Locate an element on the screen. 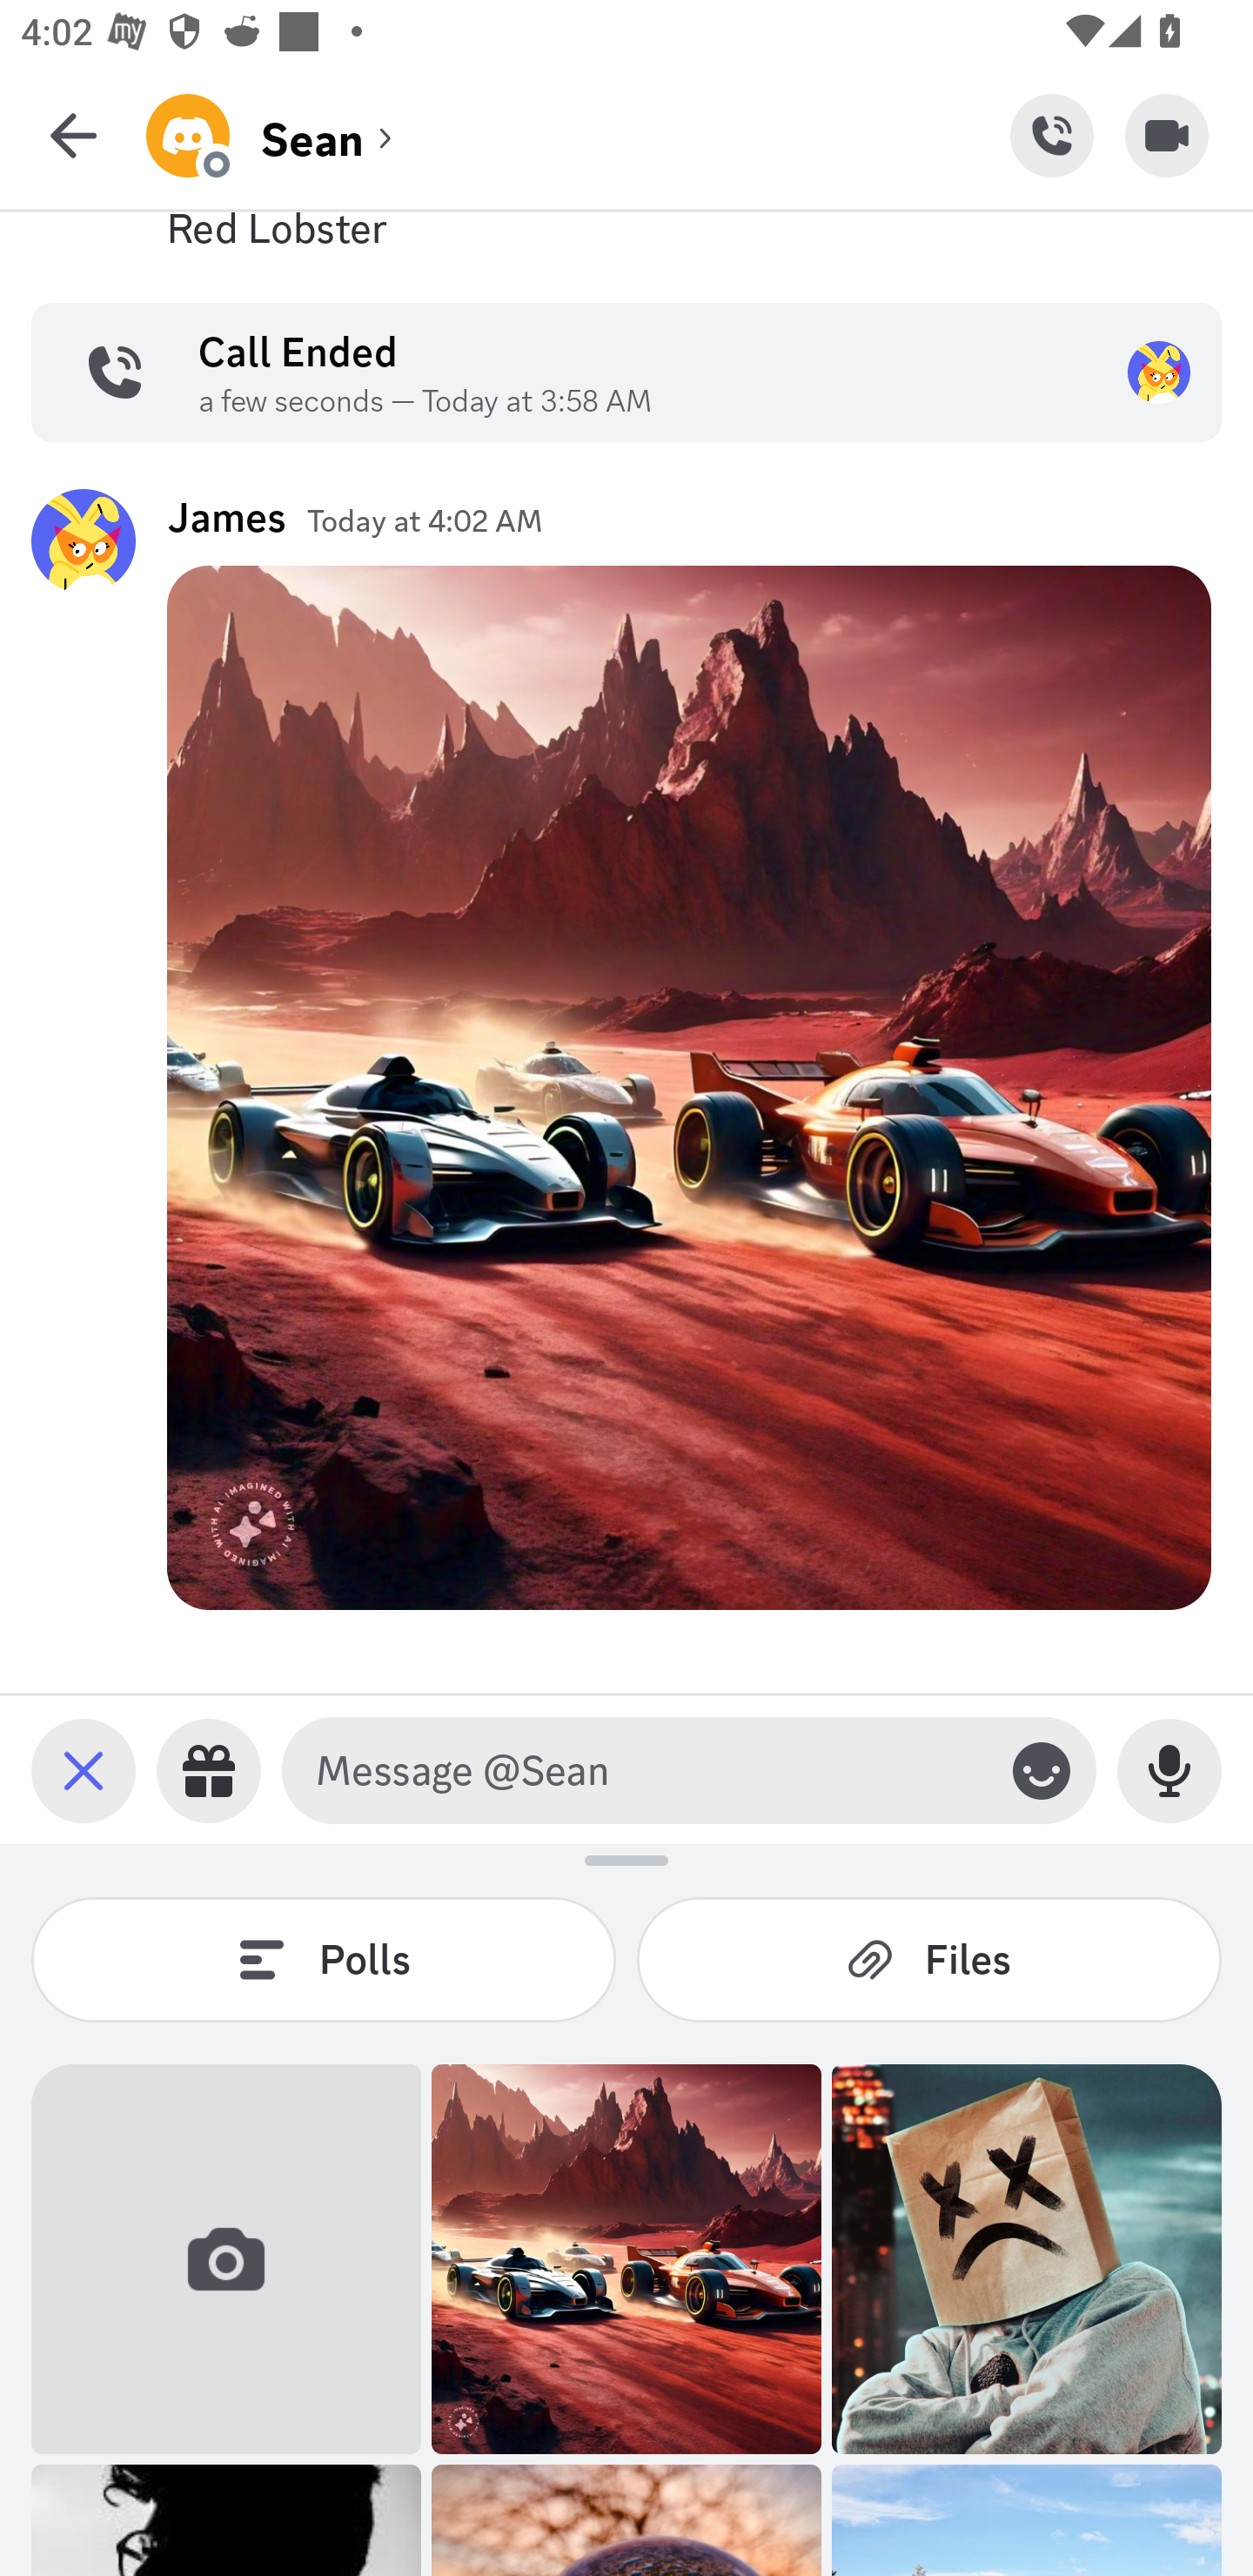 Image resolution: width=1253 pixels, height=2576 pixels. James is located at coordinates (226, 516).